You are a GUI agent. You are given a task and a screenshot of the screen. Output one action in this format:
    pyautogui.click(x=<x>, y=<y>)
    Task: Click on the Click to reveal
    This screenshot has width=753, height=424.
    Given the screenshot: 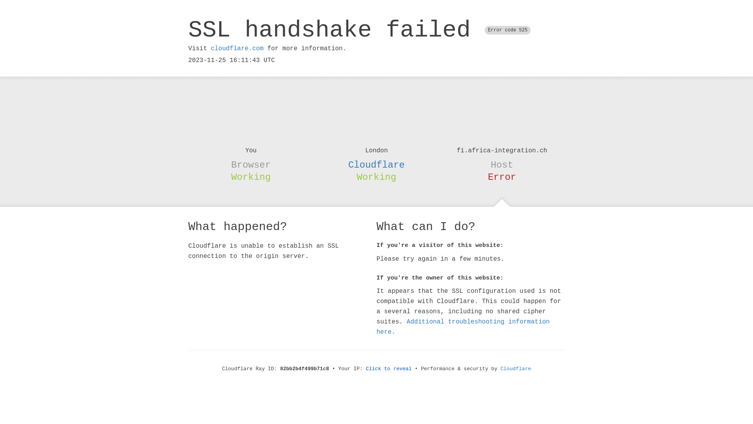 What is the action you would take?
    pyautogui.click(x=389, y=369)
    